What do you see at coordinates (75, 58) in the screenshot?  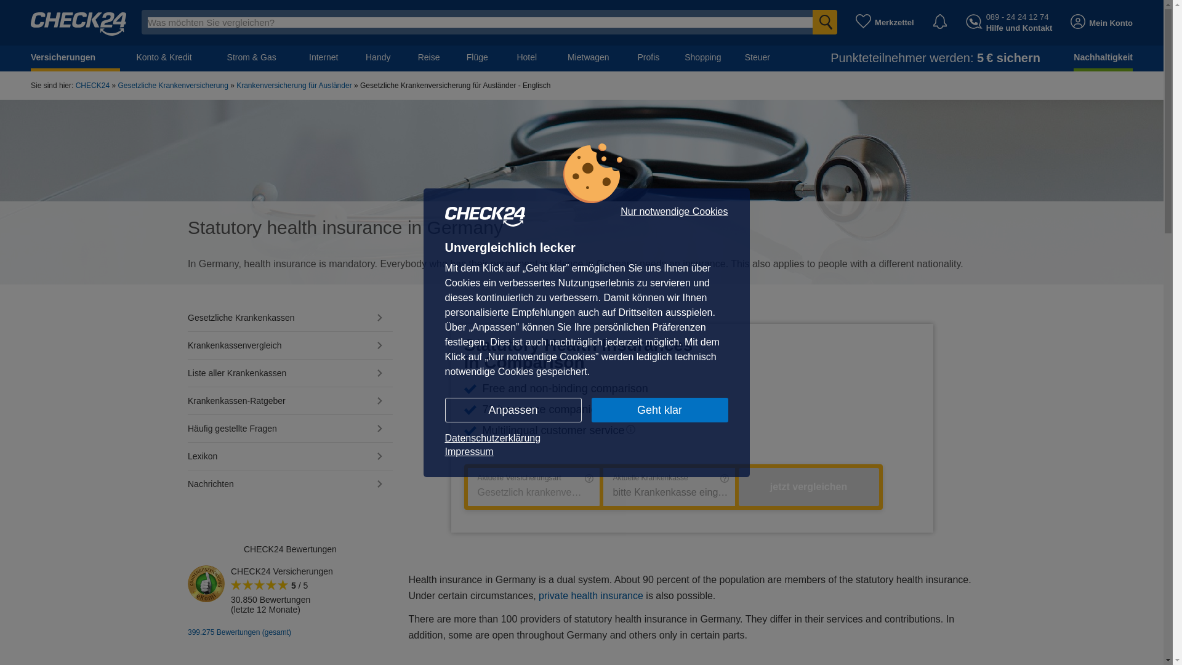 I see `Versicherungen` at bounding box center [75, 58].